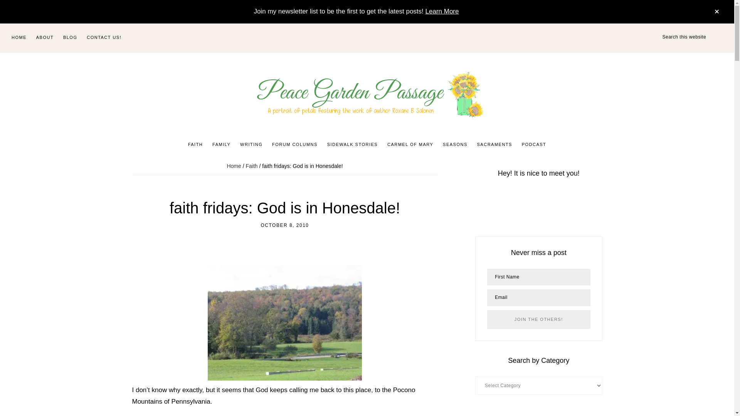 The height and width of the screenshot is (416, 740). I want to click on Join the Others!, so click(538, 319).